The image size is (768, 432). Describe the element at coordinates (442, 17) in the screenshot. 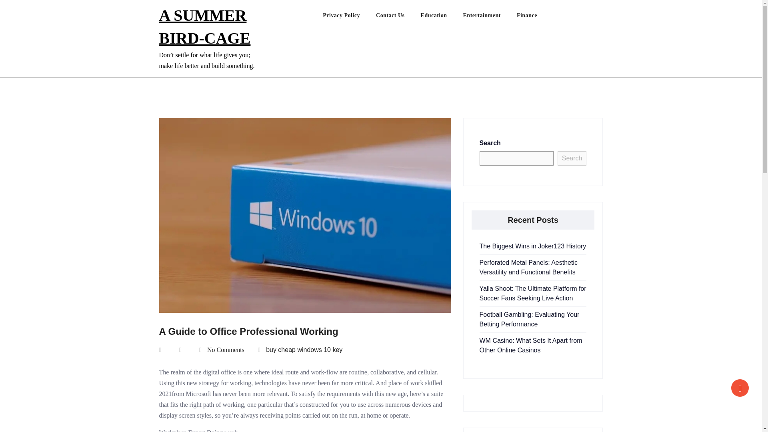

I see `Education` at that location.